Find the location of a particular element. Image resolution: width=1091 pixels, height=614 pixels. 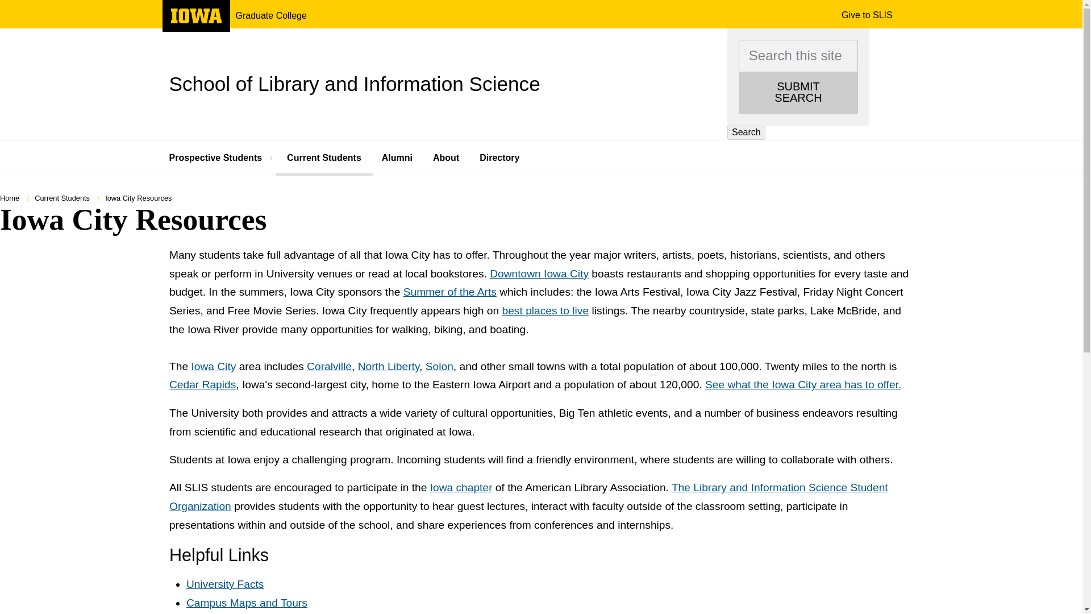

Downtown Iowa City is located at coordinates (213, 366).